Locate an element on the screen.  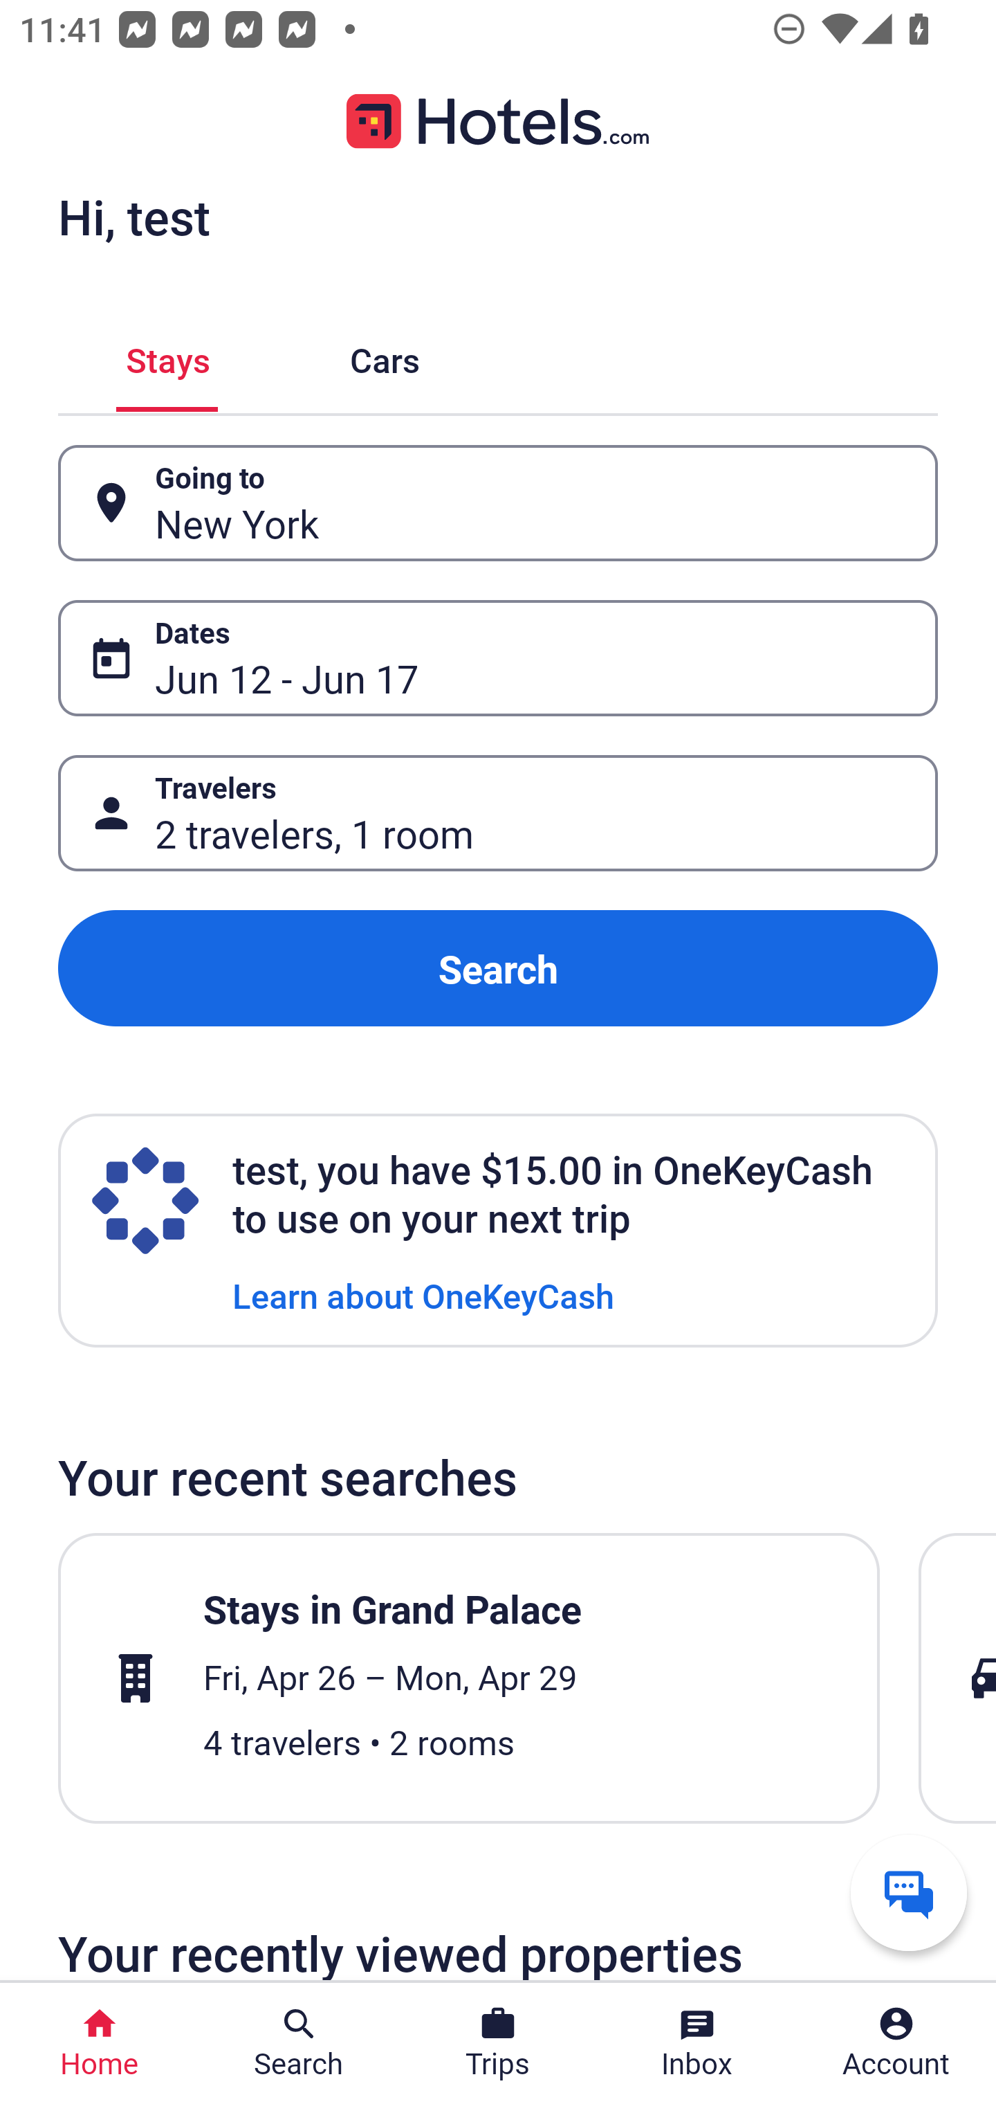
Search Search Button is located at coordinates (299, 2043).